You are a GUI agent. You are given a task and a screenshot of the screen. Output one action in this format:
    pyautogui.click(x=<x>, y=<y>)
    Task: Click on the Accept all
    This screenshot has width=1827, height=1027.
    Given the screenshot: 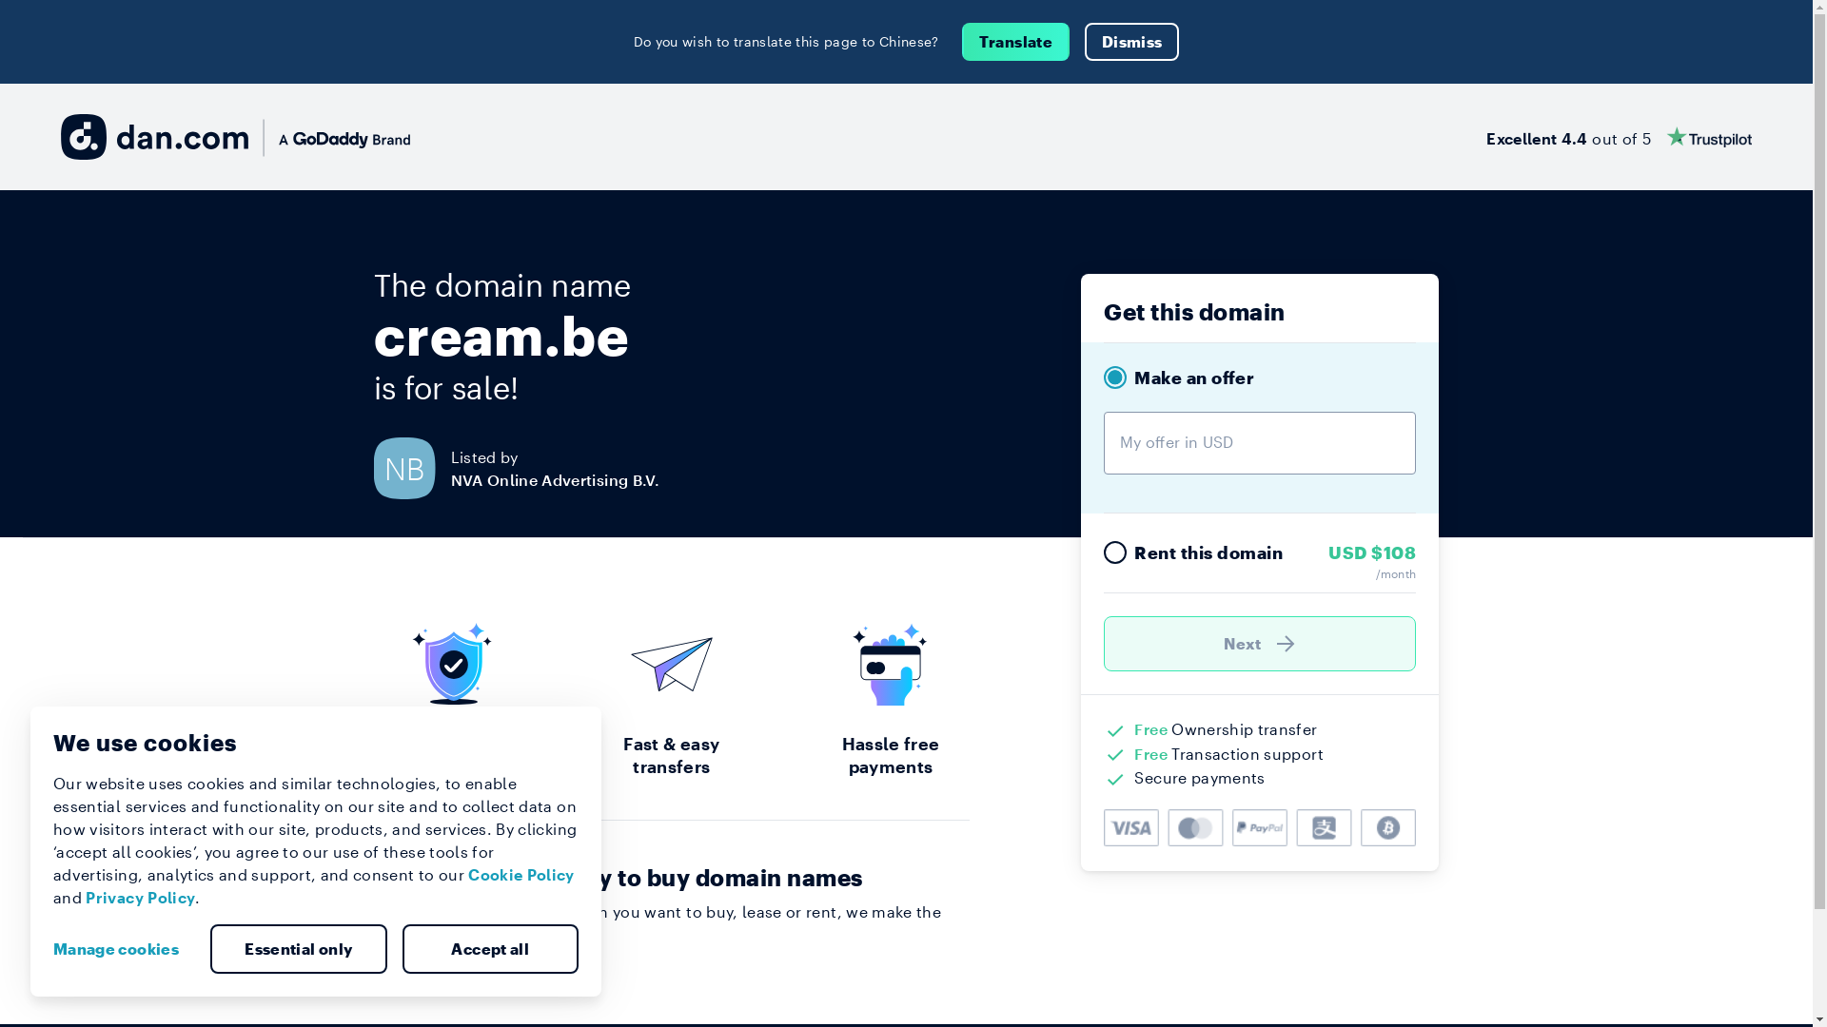 What is the action you would take?
    pyautogui.click(x=490, y=949)
    